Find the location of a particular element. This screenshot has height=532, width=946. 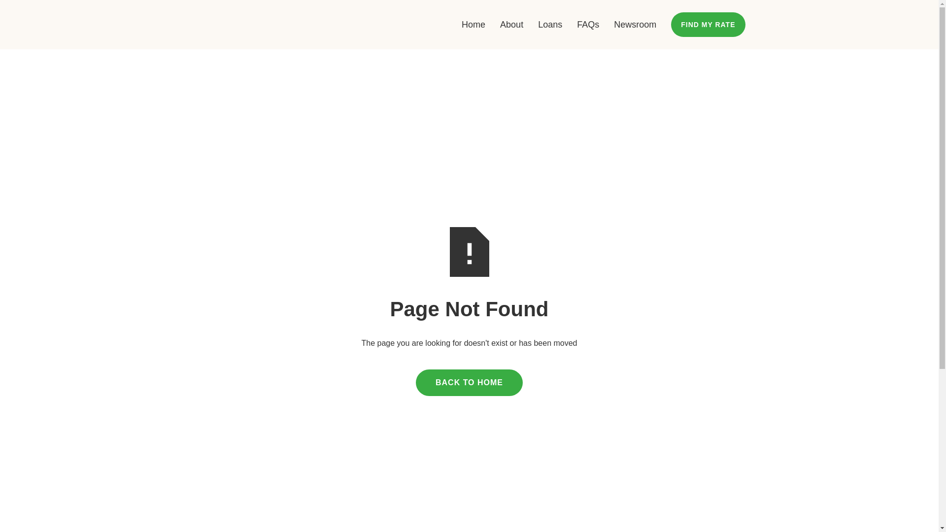

BACK TO HOME is located at coordinates (469, 383).